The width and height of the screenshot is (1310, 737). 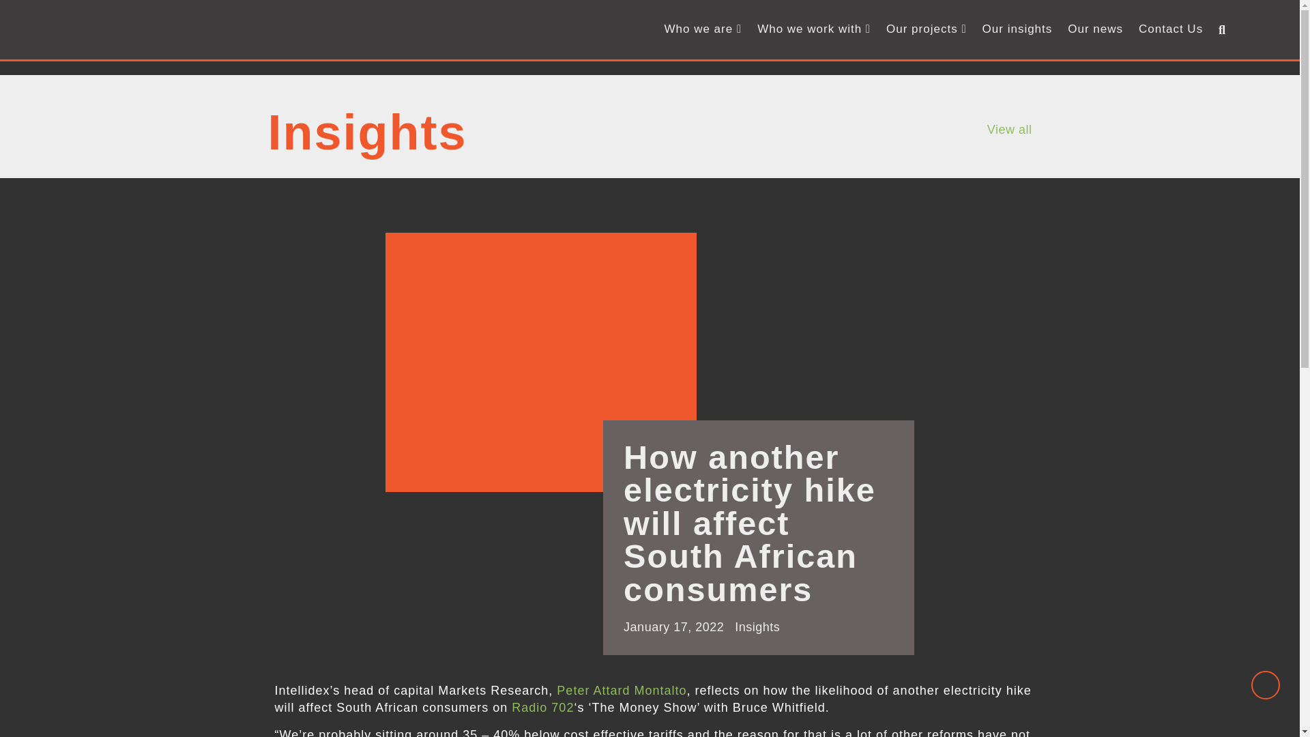 I want to click on Our projects, so click(x=926, y=30).